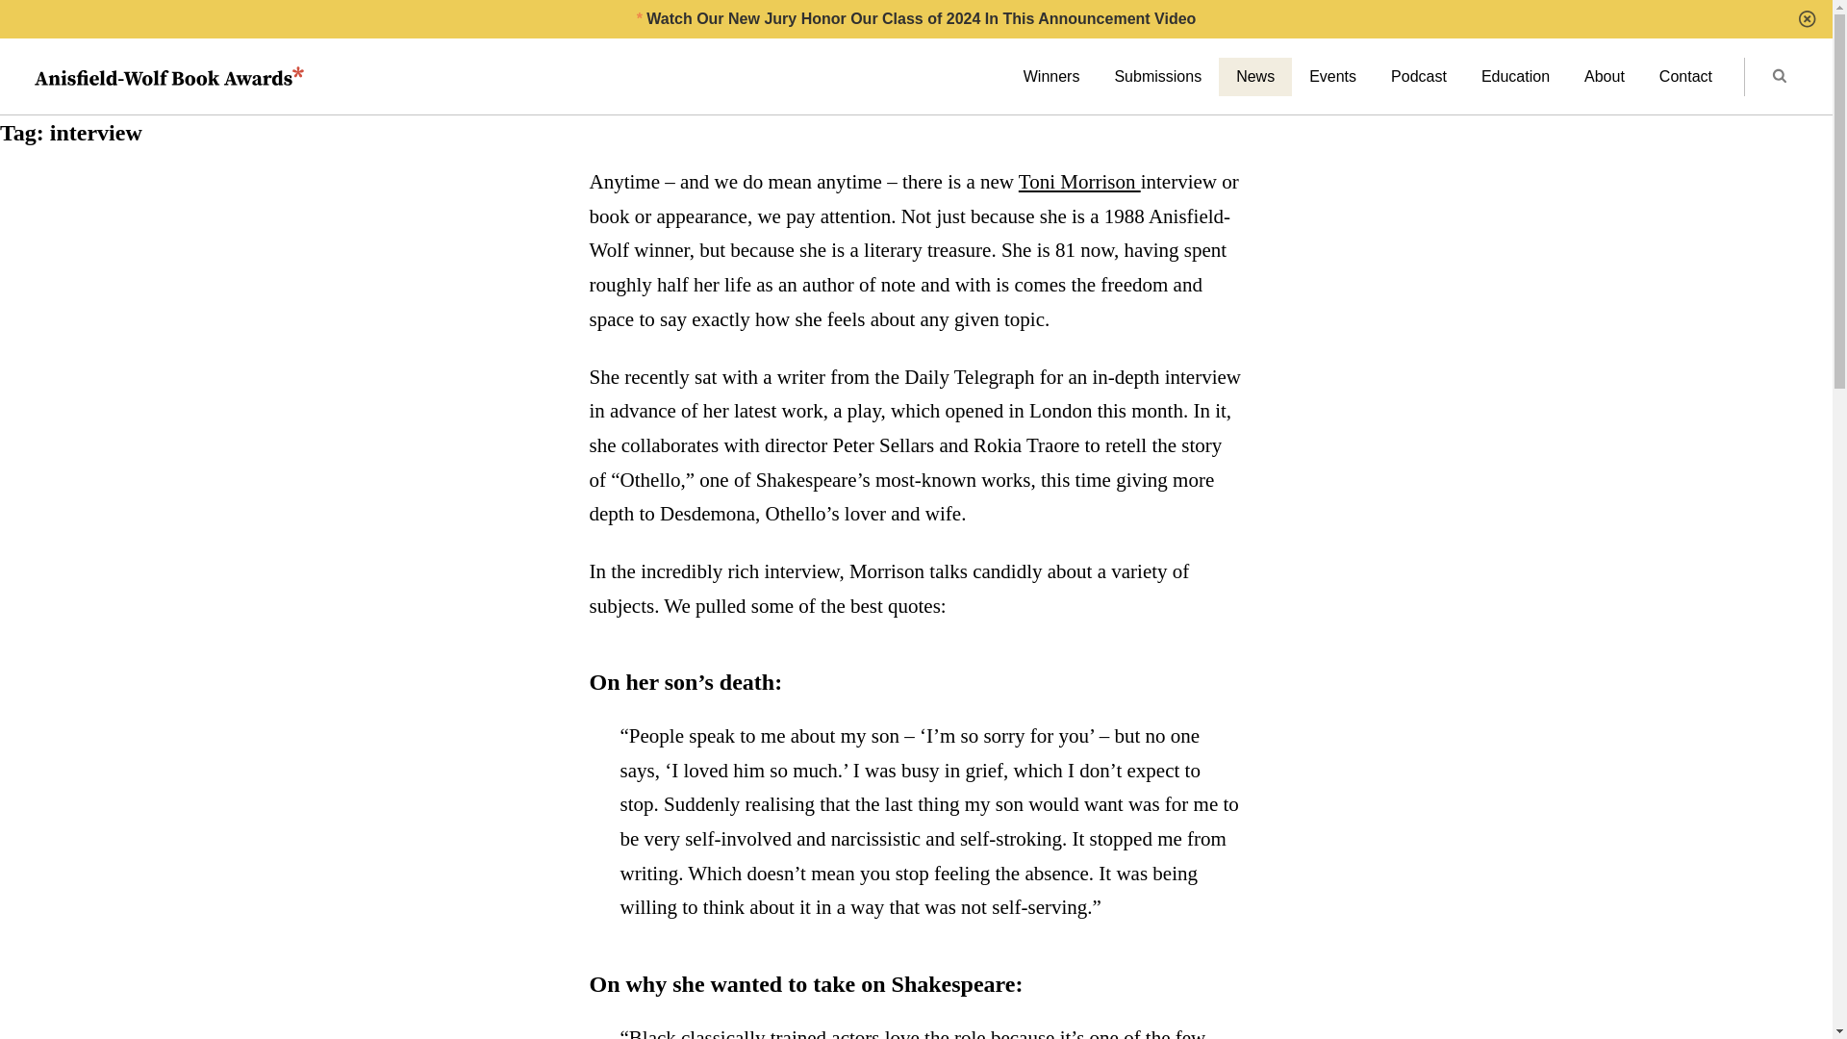 This screenshot has width=1847, height=1039. Describe the element at coordinates (1254, 77) in the screenshot. I see `News` at that location.